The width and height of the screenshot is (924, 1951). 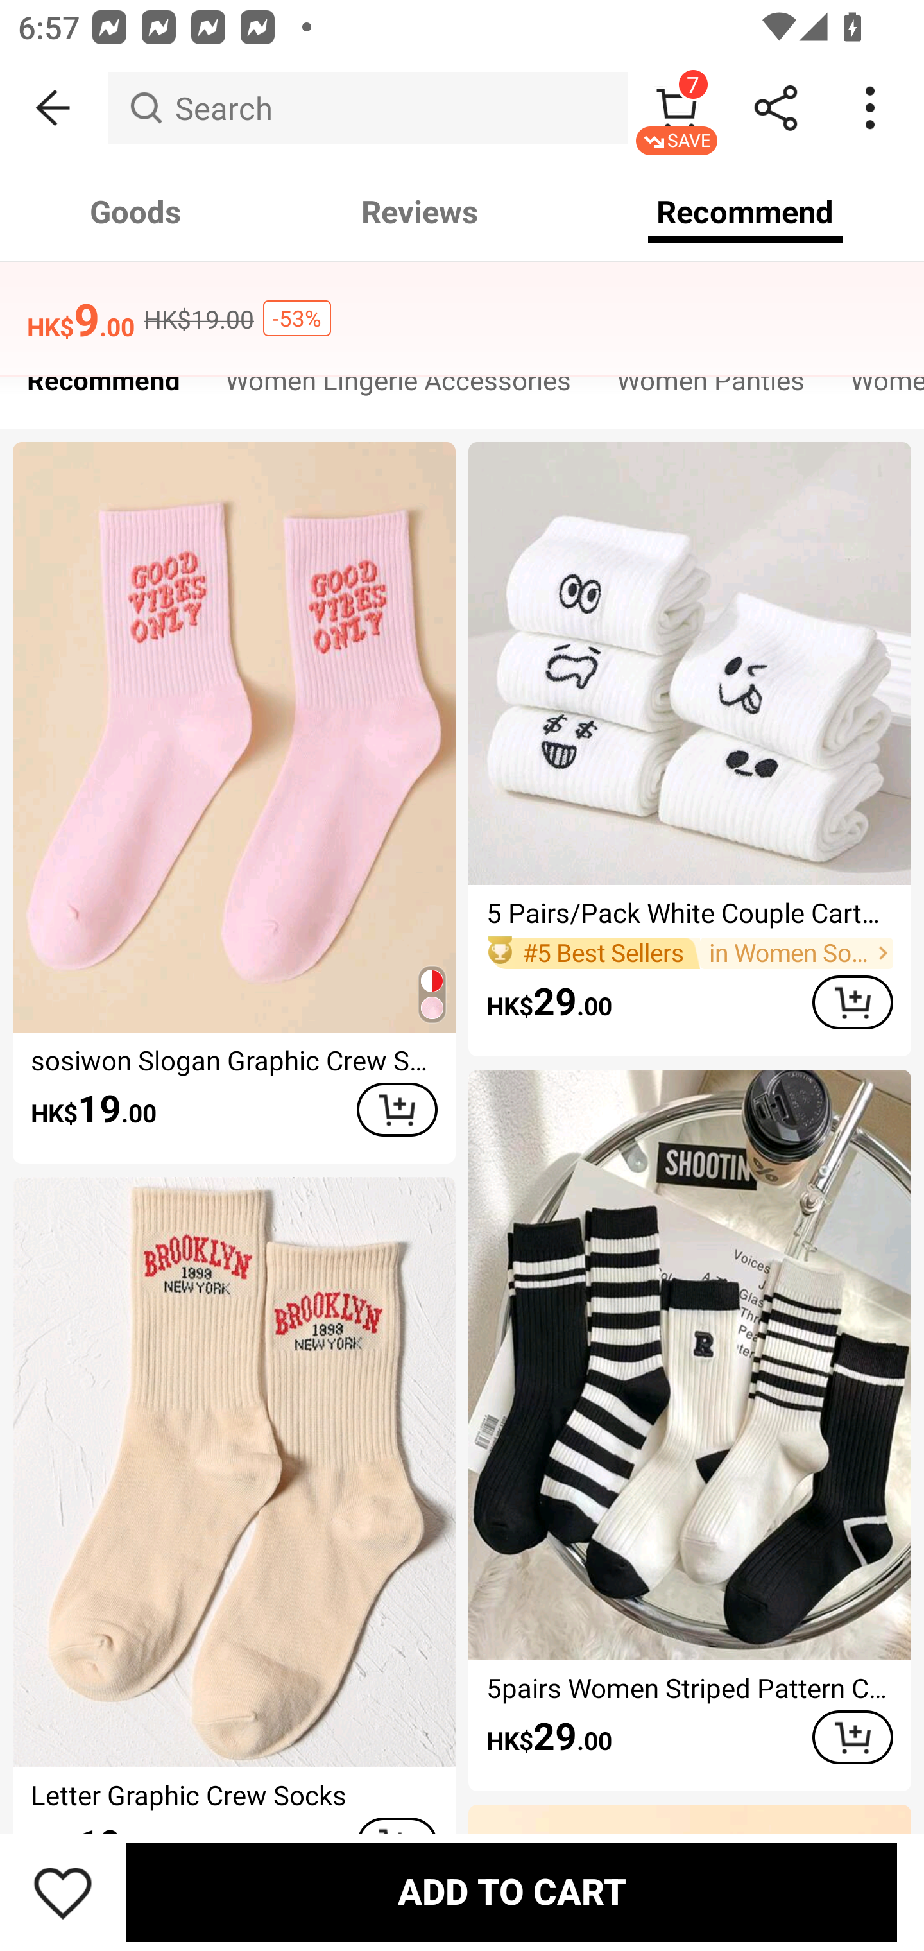 What do you see at coordinates (876, 386) in the screenshot?
I see `Women Bras` at bounding box center [876, 386].